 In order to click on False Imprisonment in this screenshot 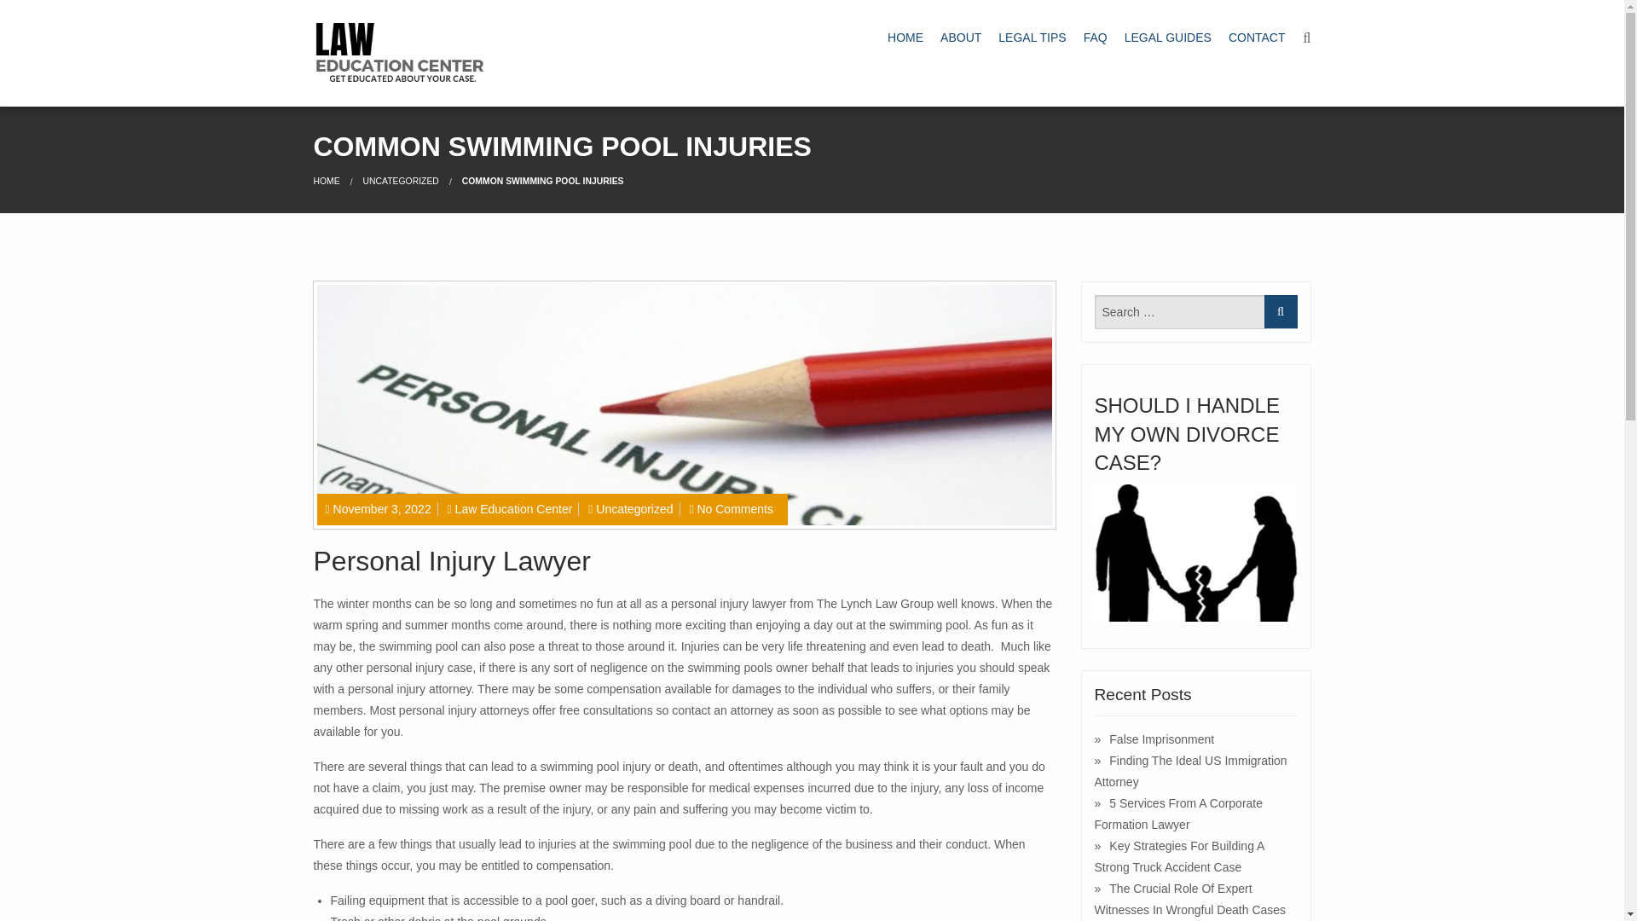, I will do `click(1154, 739)`.